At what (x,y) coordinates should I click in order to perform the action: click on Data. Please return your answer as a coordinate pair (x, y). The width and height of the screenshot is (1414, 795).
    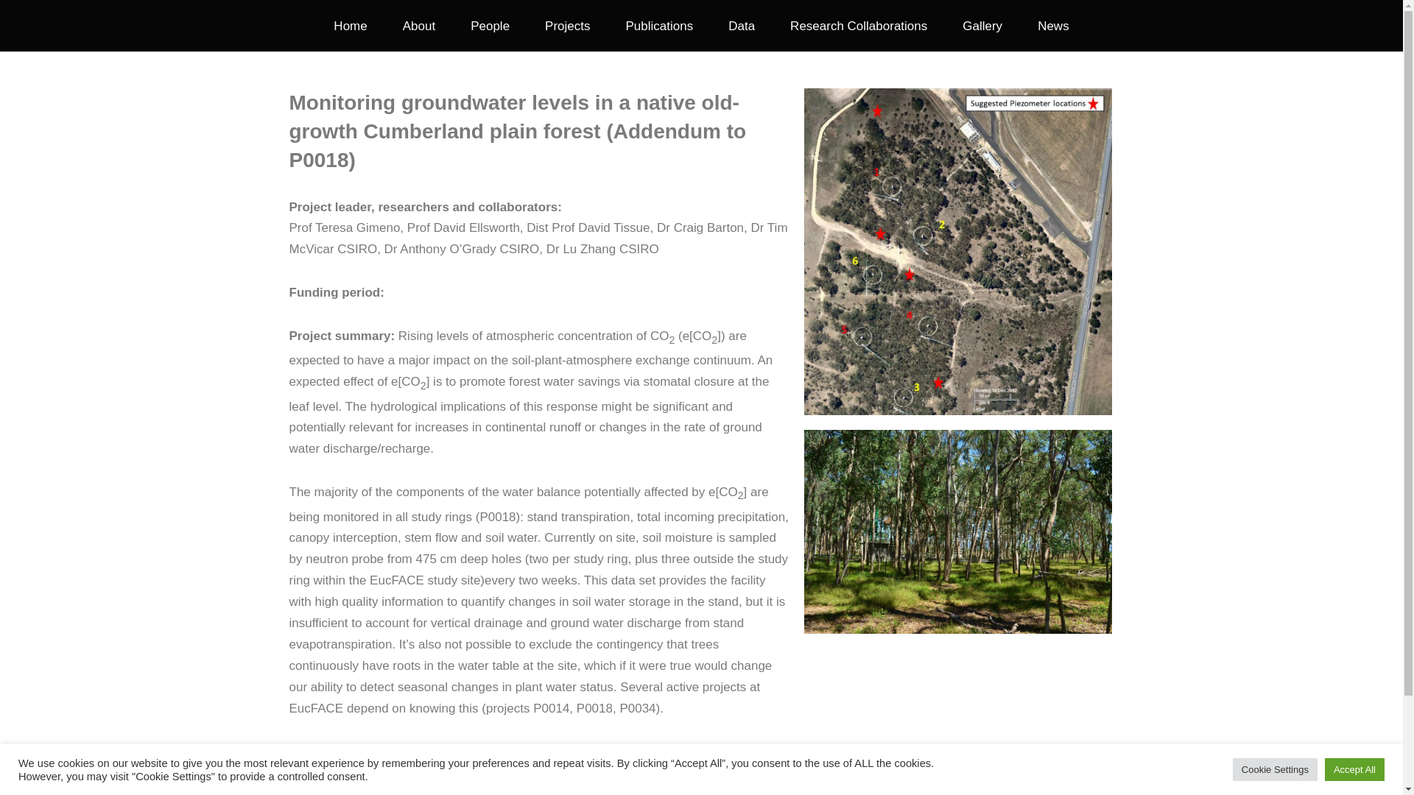
    Looking at the image, I should click on (741, 25).